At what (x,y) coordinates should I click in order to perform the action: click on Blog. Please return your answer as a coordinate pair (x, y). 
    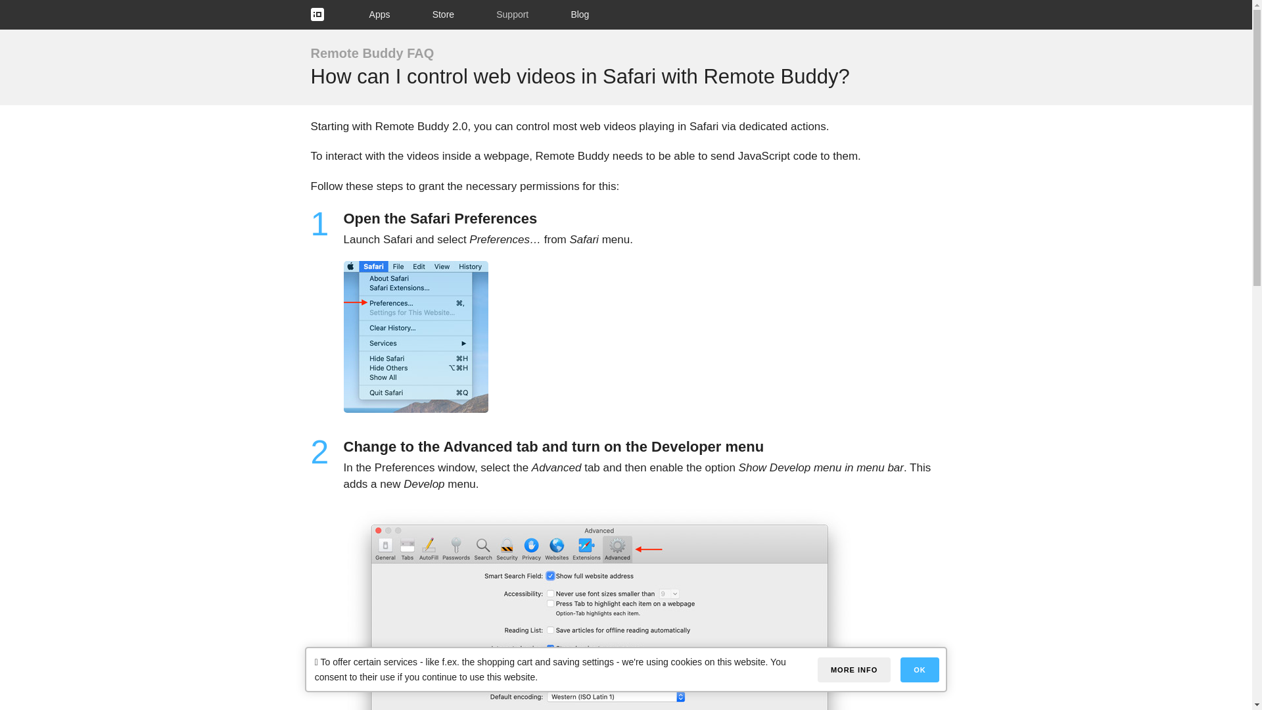
    Looking at the image, I should click on (580, 14).